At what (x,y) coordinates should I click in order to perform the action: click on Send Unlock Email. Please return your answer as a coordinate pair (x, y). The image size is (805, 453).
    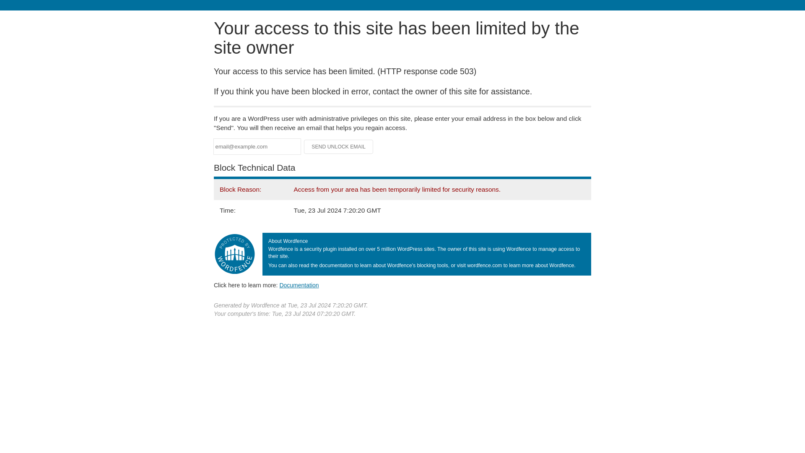
    Looking at the image, I should click on (339, 147).